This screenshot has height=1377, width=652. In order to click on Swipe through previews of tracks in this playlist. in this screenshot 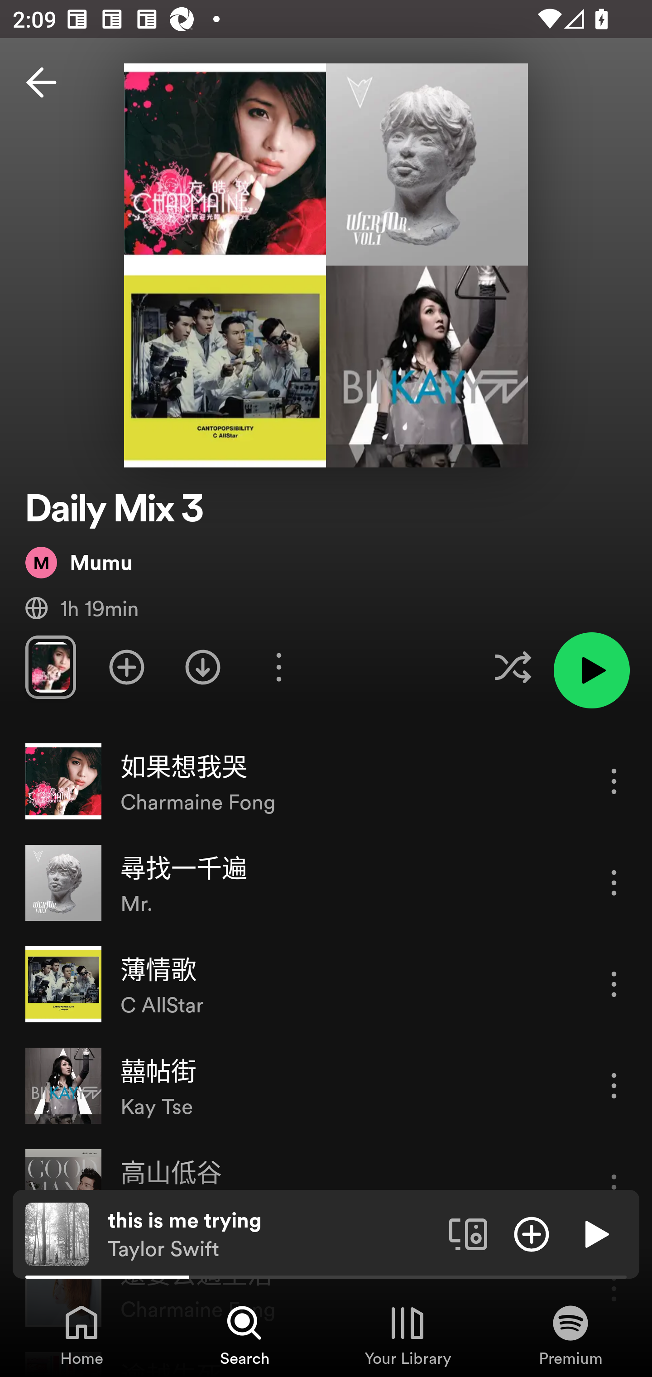, I will do `click(50, 667)`.